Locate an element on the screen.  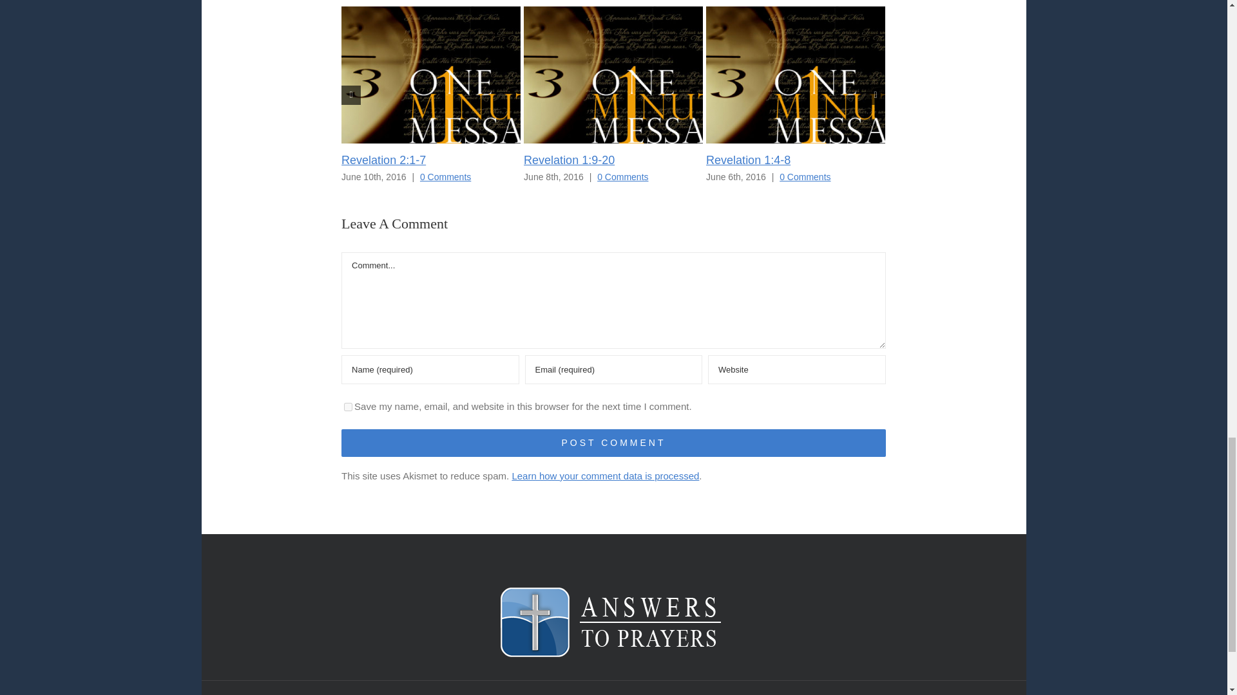
0 Comments is located at coordinates (446, 176).